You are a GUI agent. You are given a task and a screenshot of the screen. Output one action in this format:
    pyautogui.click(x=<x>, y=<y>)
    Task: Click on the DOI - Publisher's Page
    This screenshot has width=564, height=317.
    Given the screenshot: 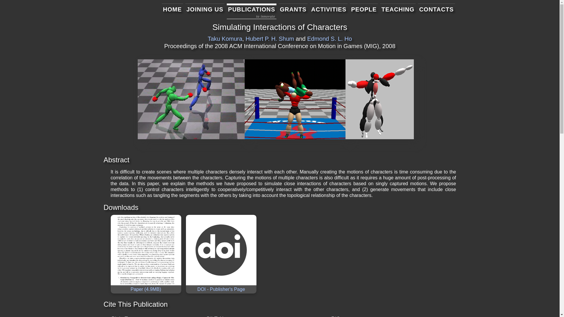 What is the action you would take?
    pyautogui.click(x=221, y=289)
    